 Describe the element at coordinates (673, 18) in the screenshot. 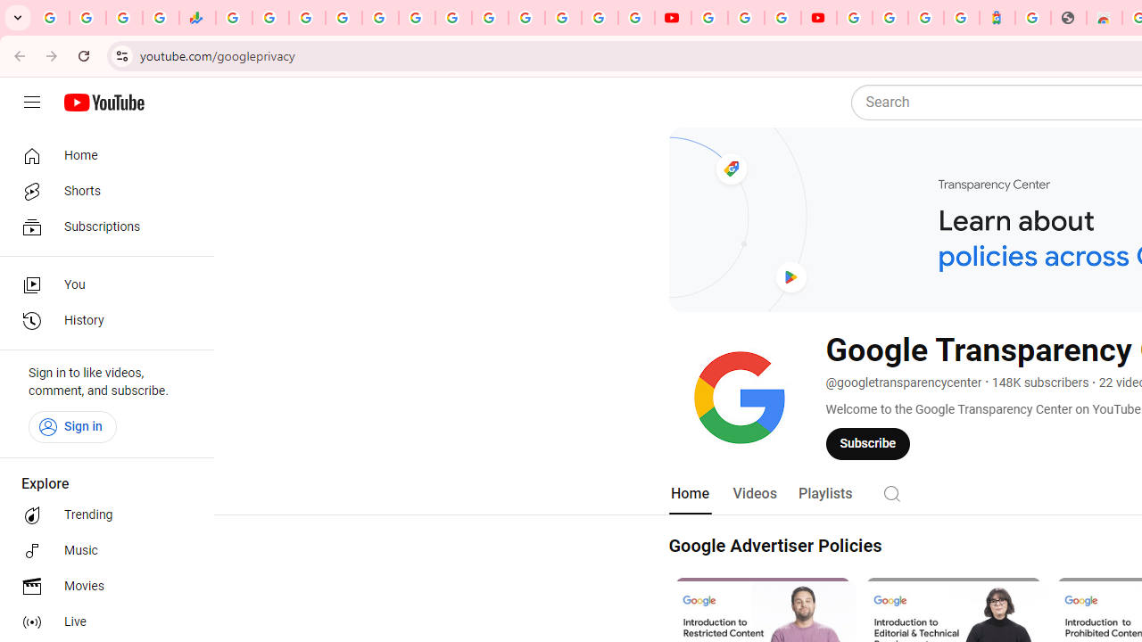

I see `YouTube` at that location.